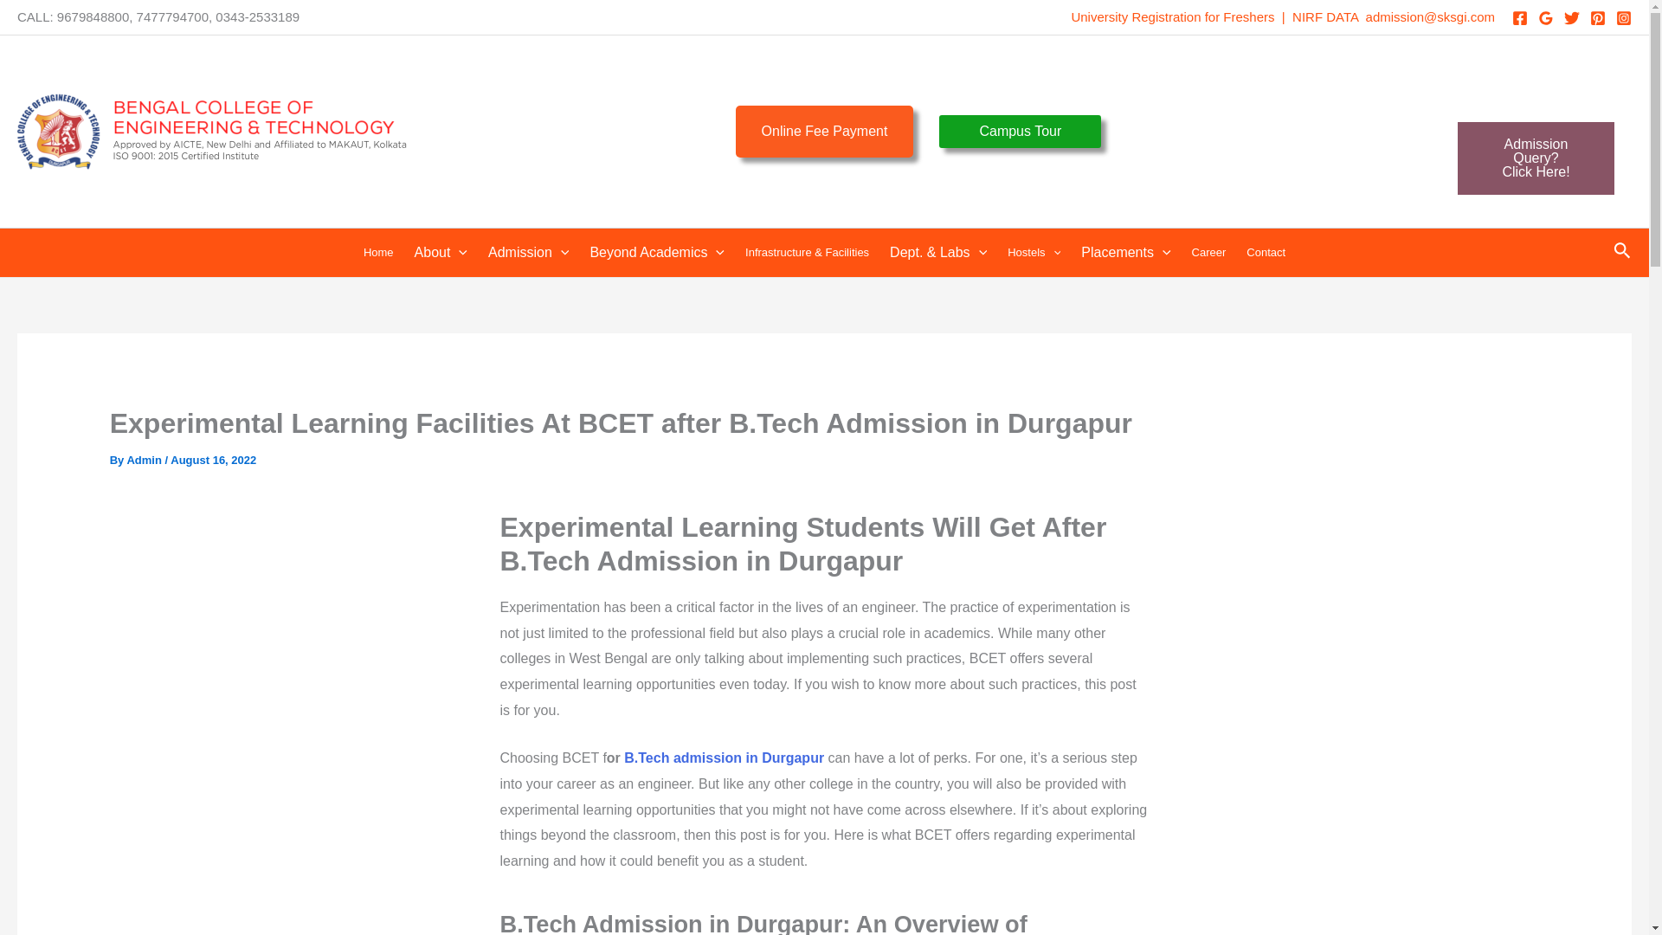 This screenshot has width=1662, height=935. What do you see at coordinates (825, 132) in the screenshot?
I see `Home` at bounding box center [825, 132].